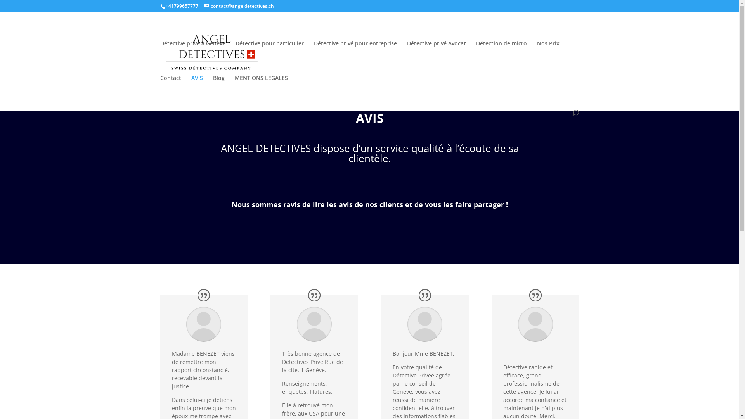  I want to click on AVIS, so click(196, 92).